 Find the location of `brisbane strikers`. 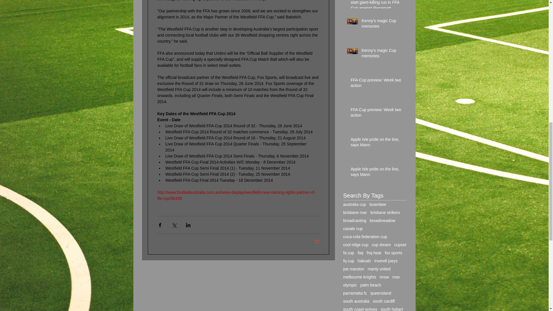

brisbane strikers is located at coordinates (385, 213).